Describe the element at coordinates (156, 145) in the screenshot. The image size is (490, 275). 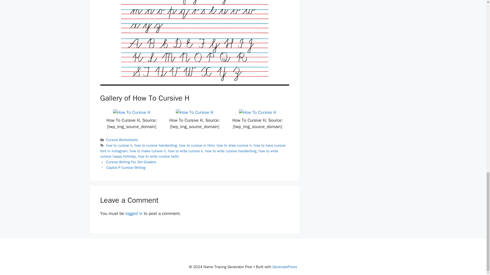
I see `how to cursive handwriting` at that location.